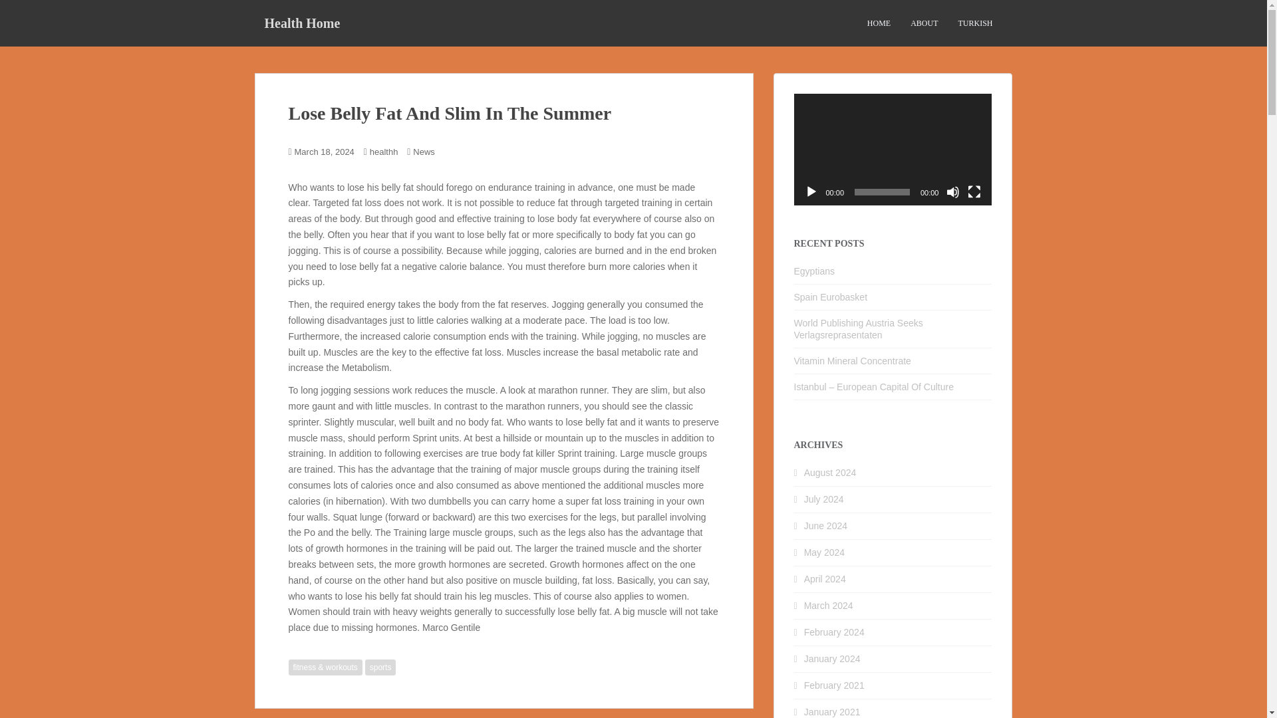 The image size is (1277, 718). Describe the element at coordinates (824, 552) in the screenshot. I see `May 2024` at that location.